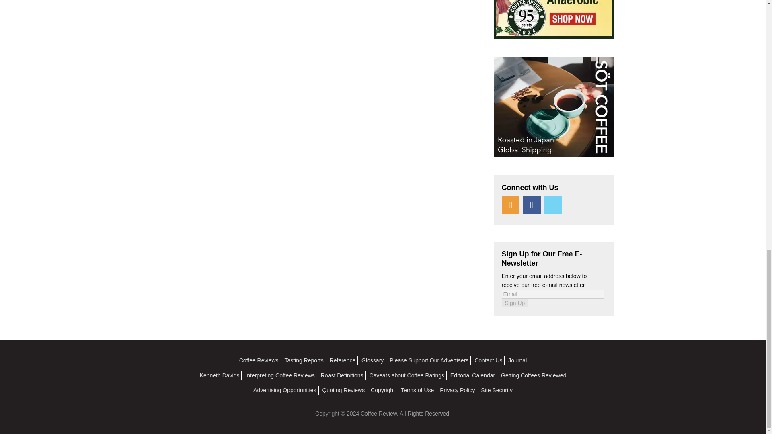 The image size is (772, 434). Describe the element at coordinates (515, 303) in the screenshot. I see `Sign Up` at that location.